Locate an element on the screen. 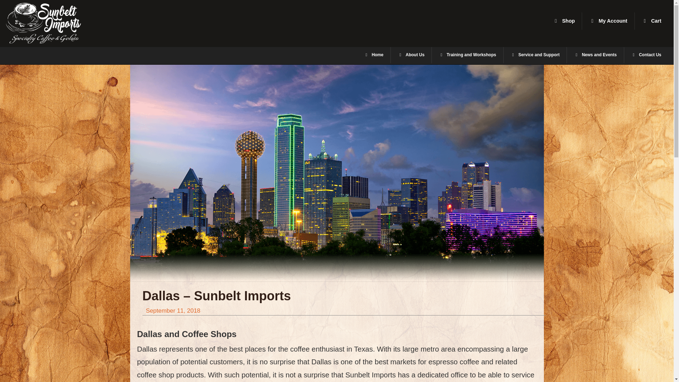 This screenshot has height=382, width=679. Training and Workshops is located at coordinates (411, 55).